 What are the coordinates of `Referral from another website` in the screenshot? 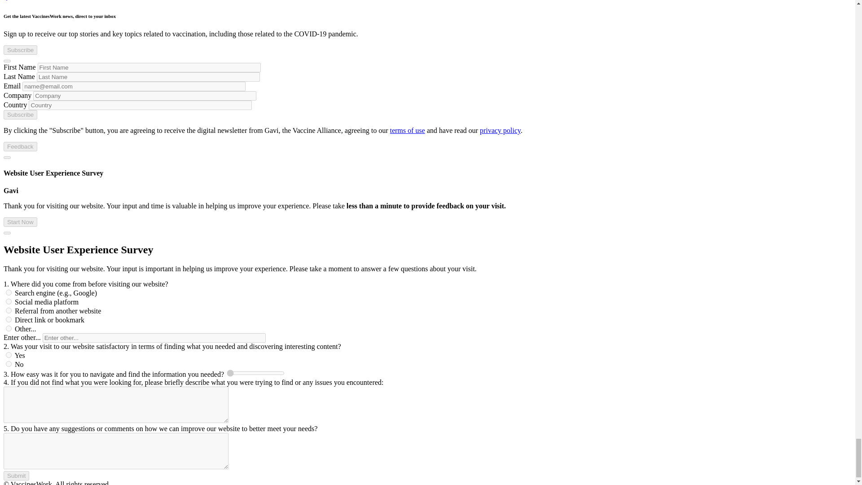 It's located at (9, 310).